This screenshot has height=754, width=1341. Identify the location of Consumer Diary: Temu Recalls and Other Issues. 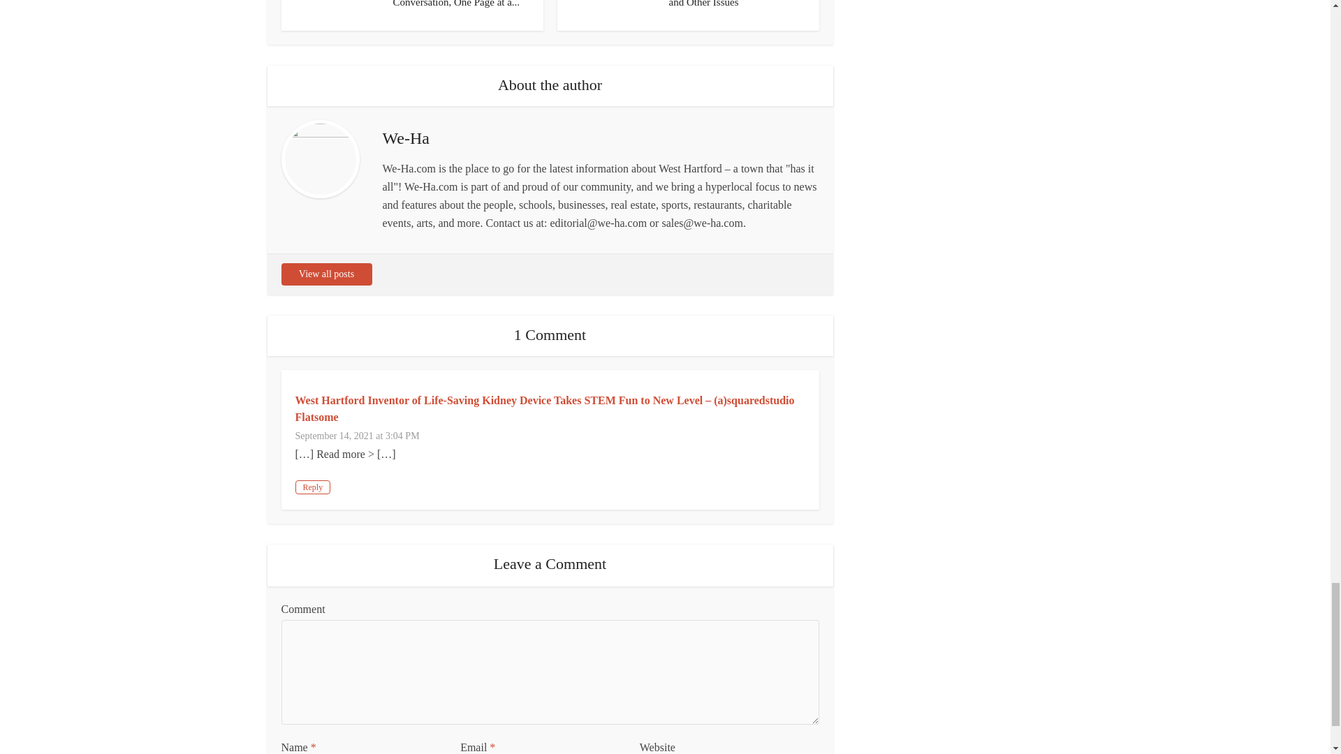
(735, 3).